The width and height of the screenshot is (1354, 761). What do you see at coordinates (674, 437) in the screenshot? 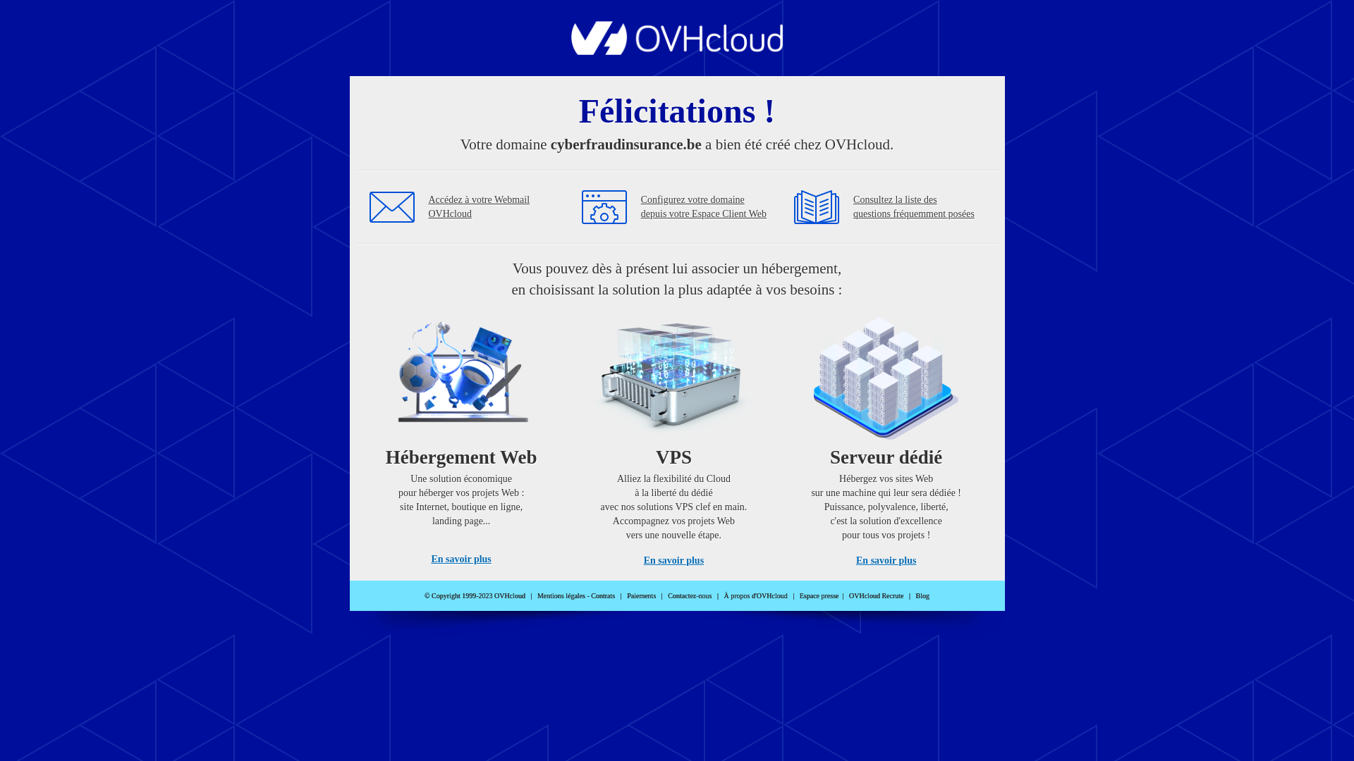
I see `VPS` at bounding box center [674, 437].